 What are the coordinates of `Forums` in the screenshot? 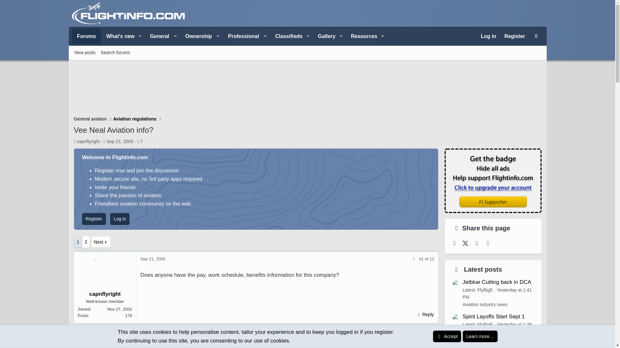 It's located at (86, 36).